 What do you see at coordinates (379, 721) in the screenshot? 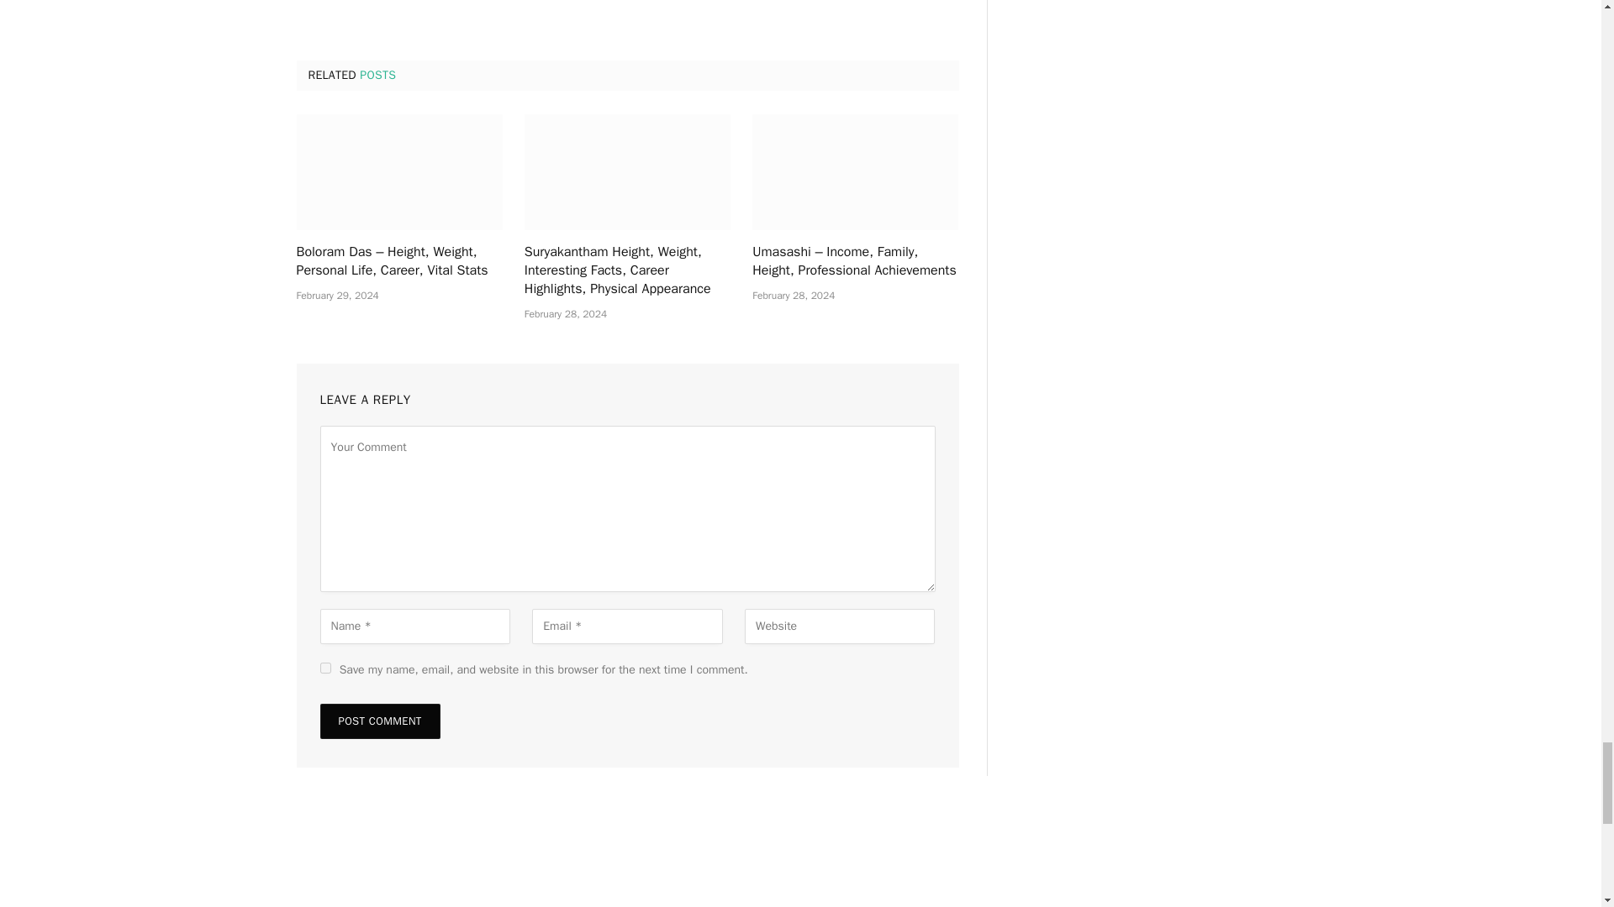
I see `Post Comment` at bounding box center [379, 721].